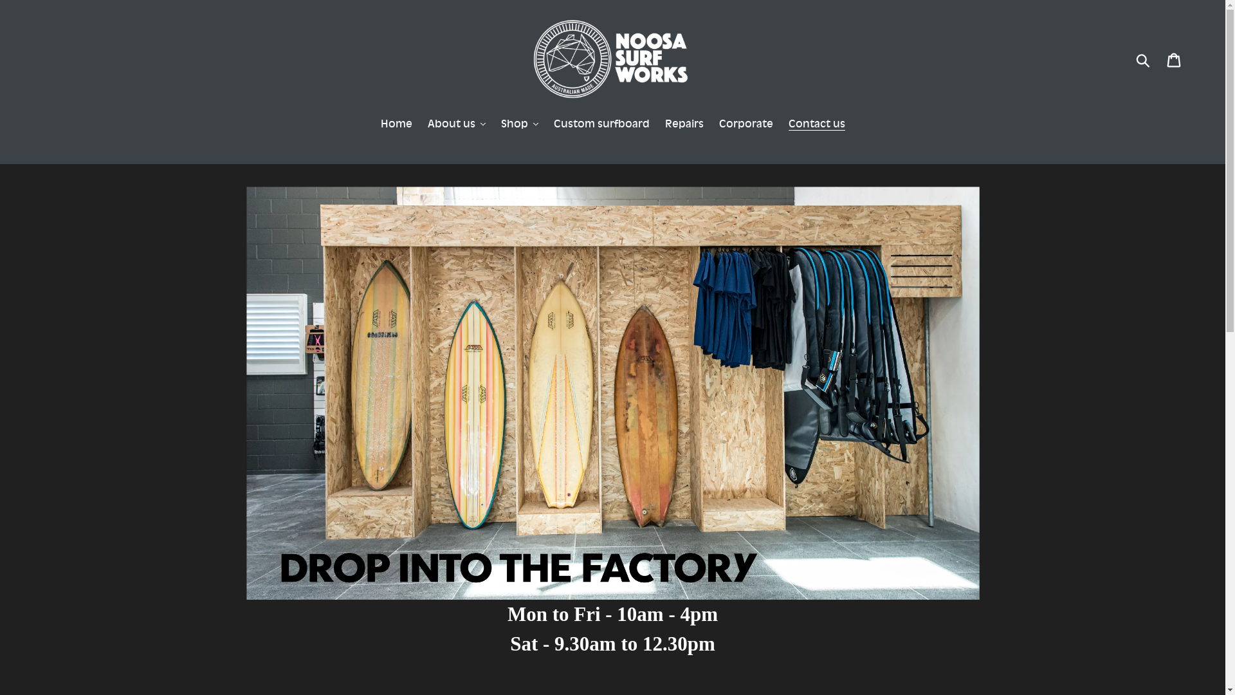 This screenshot has width=1235, height=695. I want to click on Home, so click(396, 125).